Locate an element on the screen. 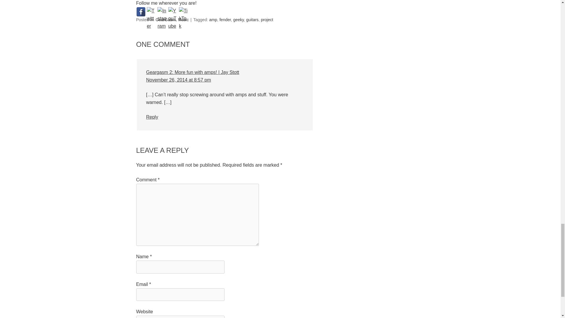  YouTube is located at coordinates (173, 12).